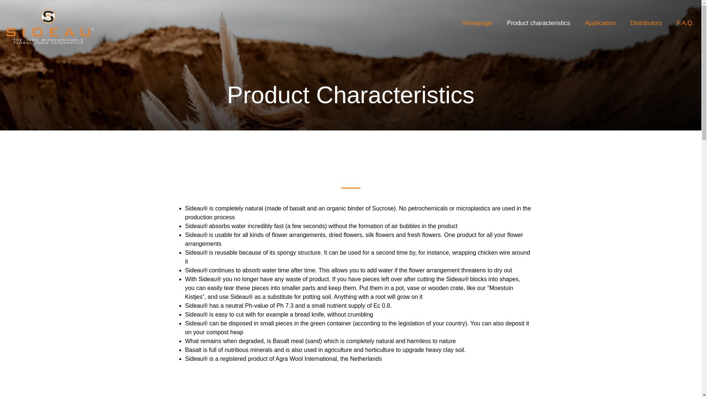 This screenshot has height=398, width=707. I want to click on Application, so click(600, 23).